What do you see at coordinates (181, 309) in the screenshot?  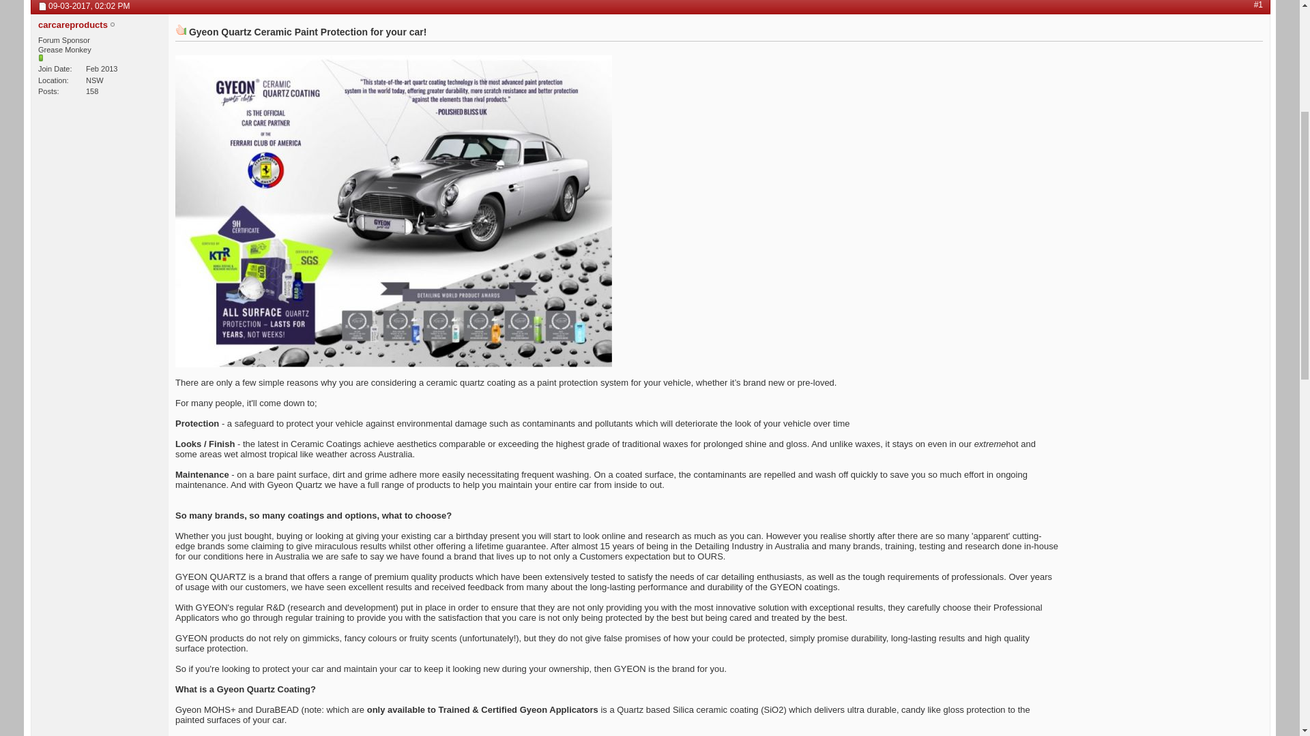 I see `Thumbs up` at bounding box center [181, 309].